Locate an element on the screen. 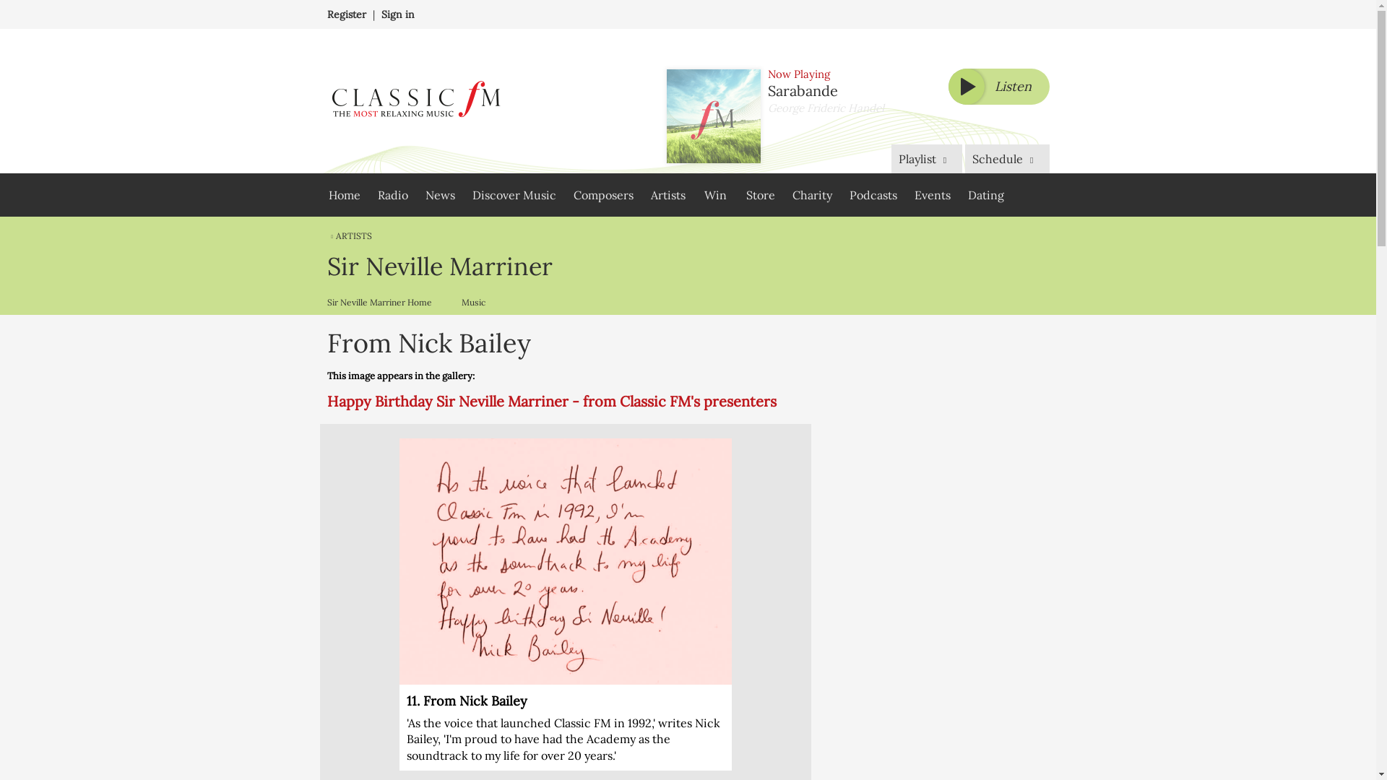 The height and width of the screenshot is (780, 1387). Charity is located at coordinates (812, 195).